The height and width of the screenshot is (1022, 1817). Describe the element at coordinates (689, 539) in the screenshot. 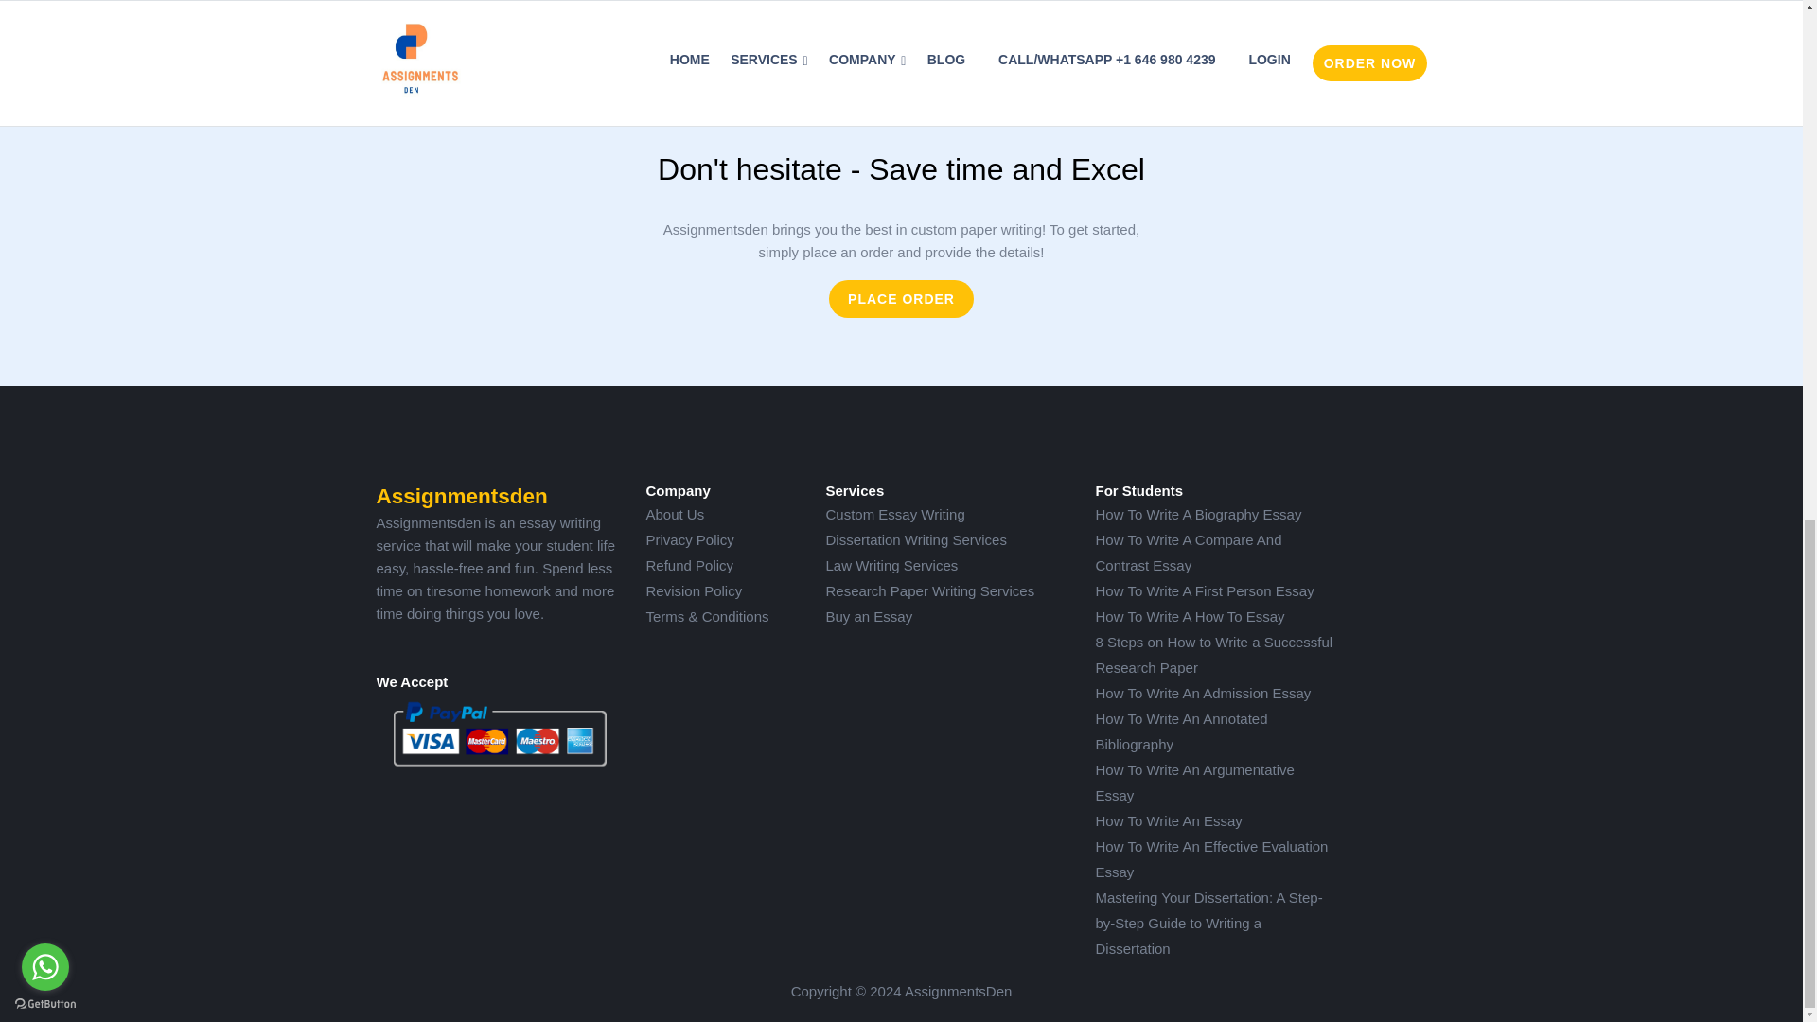

I see `Privacy Policy` at that location.